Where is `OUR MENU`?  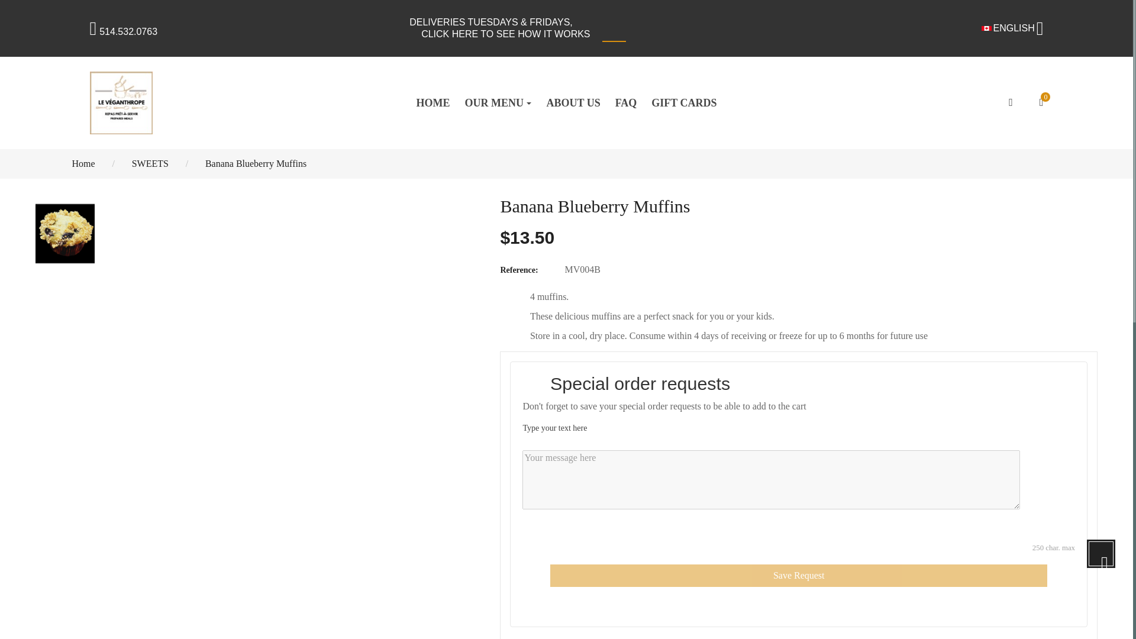 OUR MENU is located at coordinates (498, 103).